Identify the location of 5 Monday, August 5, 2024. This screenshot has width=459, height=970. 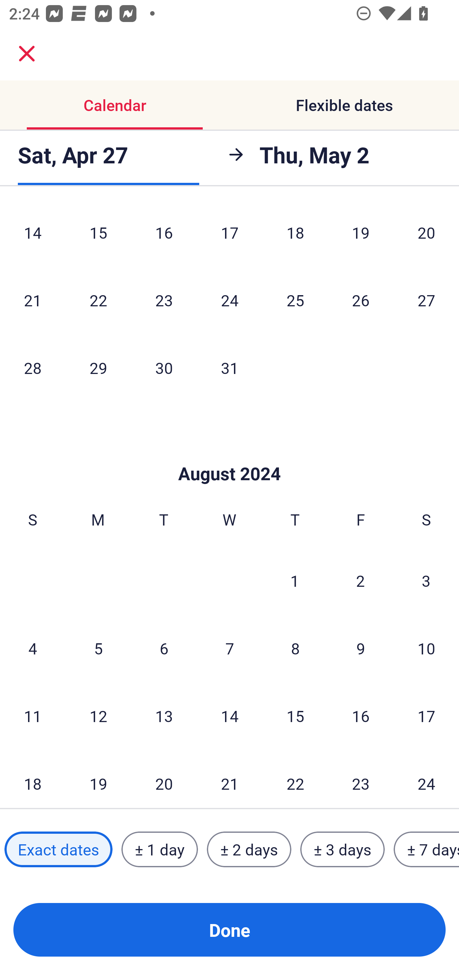
(98, 648).